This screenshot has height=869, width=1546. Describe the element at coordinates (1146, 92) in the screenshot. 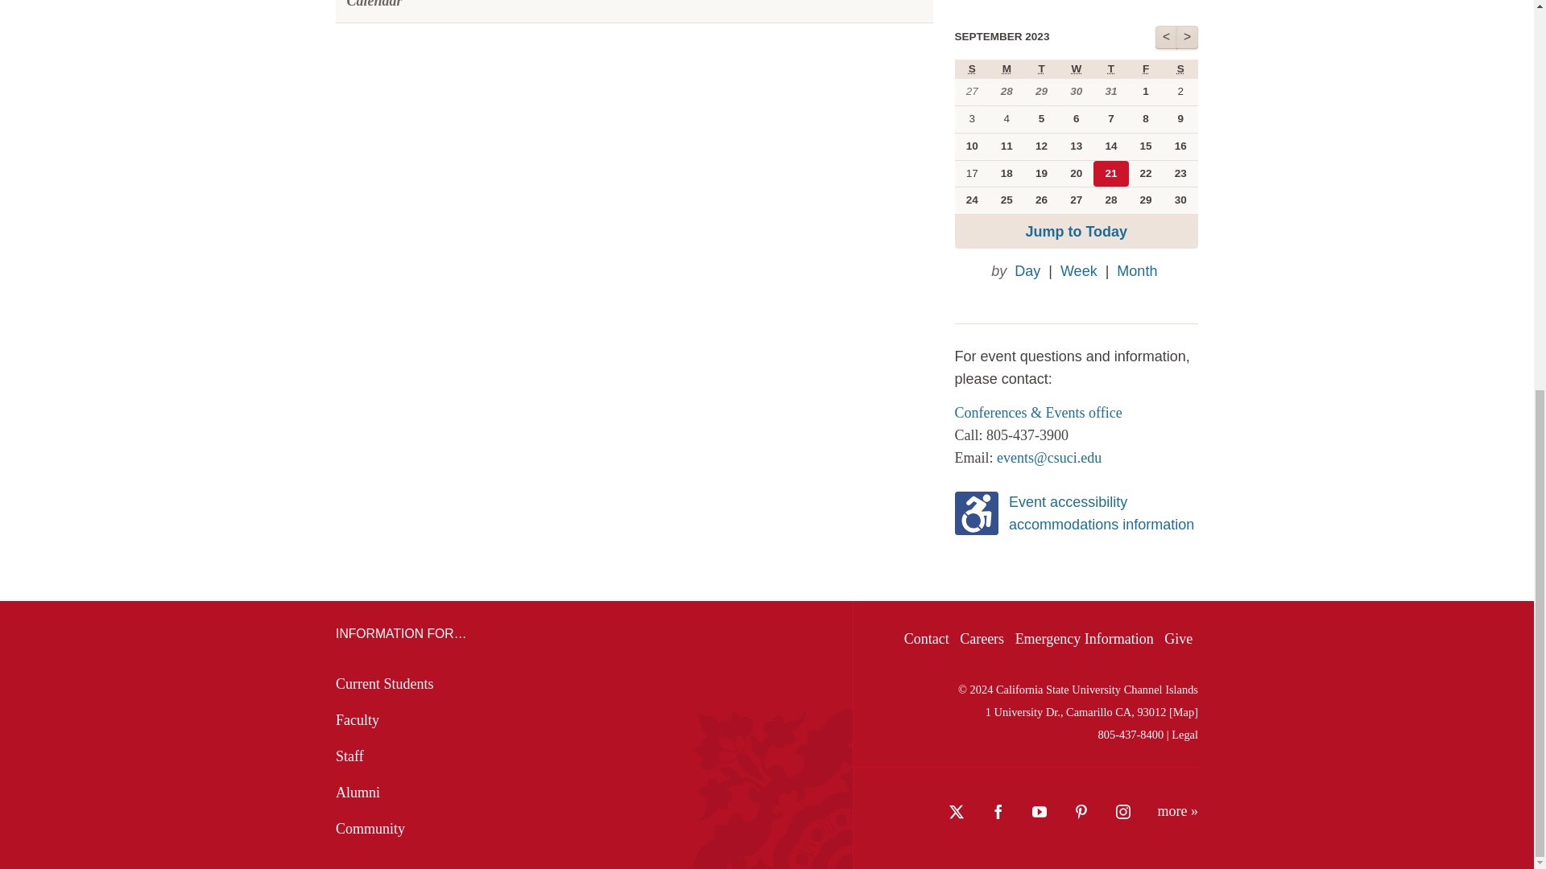

I see `1` at that location.